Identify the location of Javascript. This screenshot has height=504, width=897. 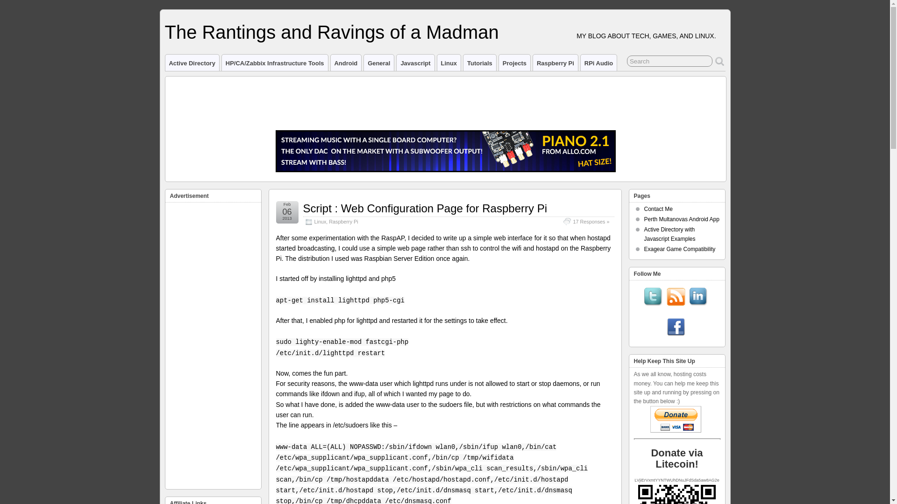
(415, 63).